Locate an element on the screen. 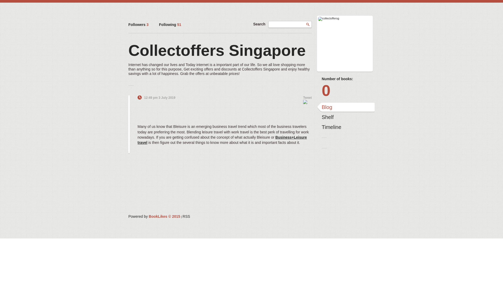 Image resolution: width=503 pixels, height=283 pixels. Collectoffers Singapore is located at coordinates (217, 50).